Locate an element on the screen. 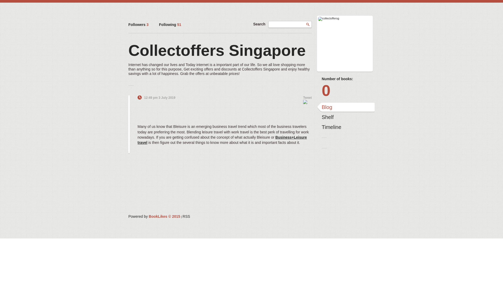 Image resolution: width=503 pixels, height=283 pixels. Collectoffers Singapore is located at coordinates (217, 50).